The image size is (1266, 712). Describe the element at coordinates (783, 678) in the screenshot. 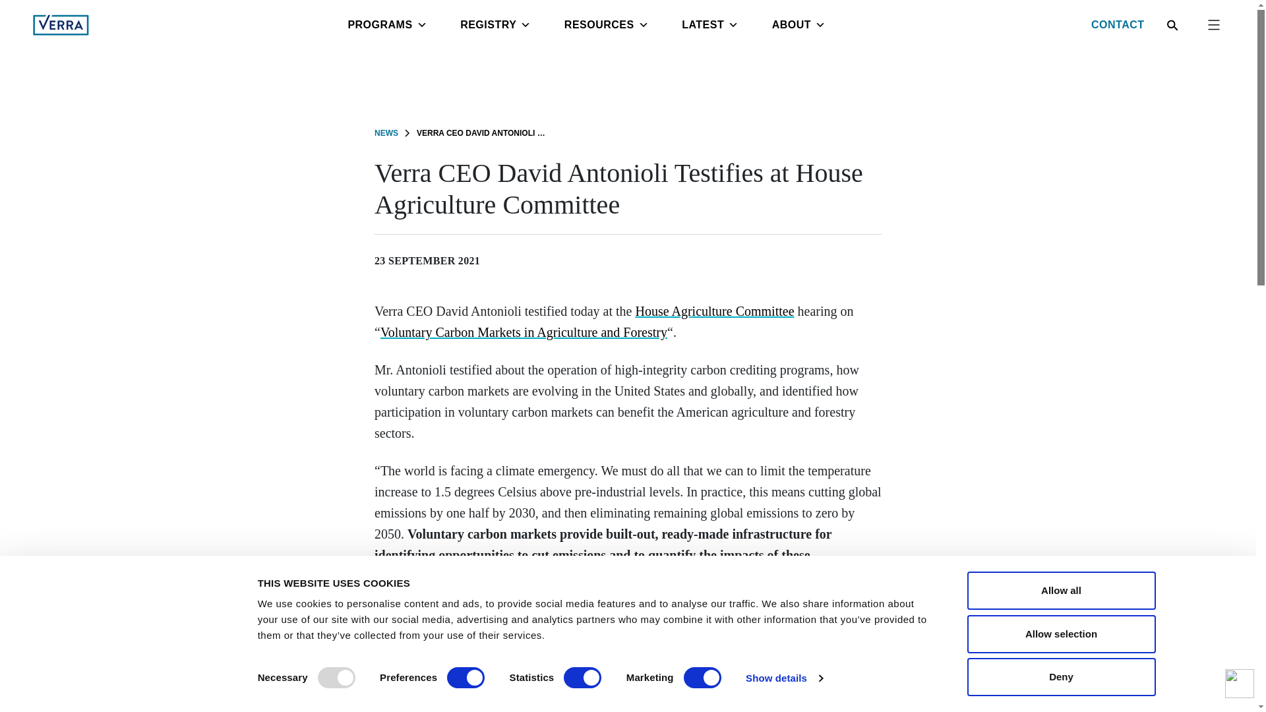

I see `Show details` at that location.